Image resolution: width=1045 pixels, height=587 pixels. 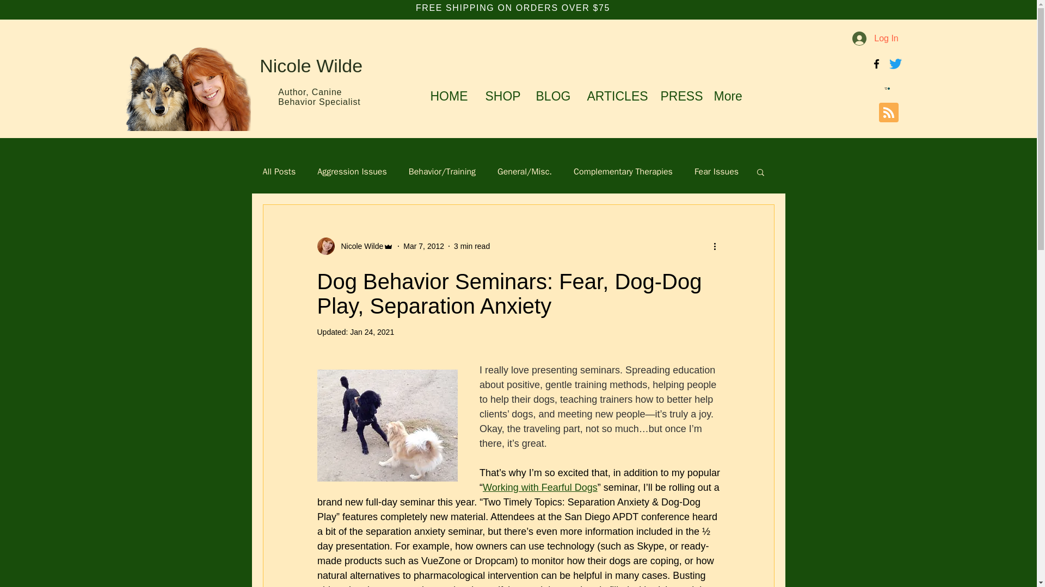 What do you see at coordinates (294, 92) in the screenshot?
I see `Author,` at bounding box center [294, 92].